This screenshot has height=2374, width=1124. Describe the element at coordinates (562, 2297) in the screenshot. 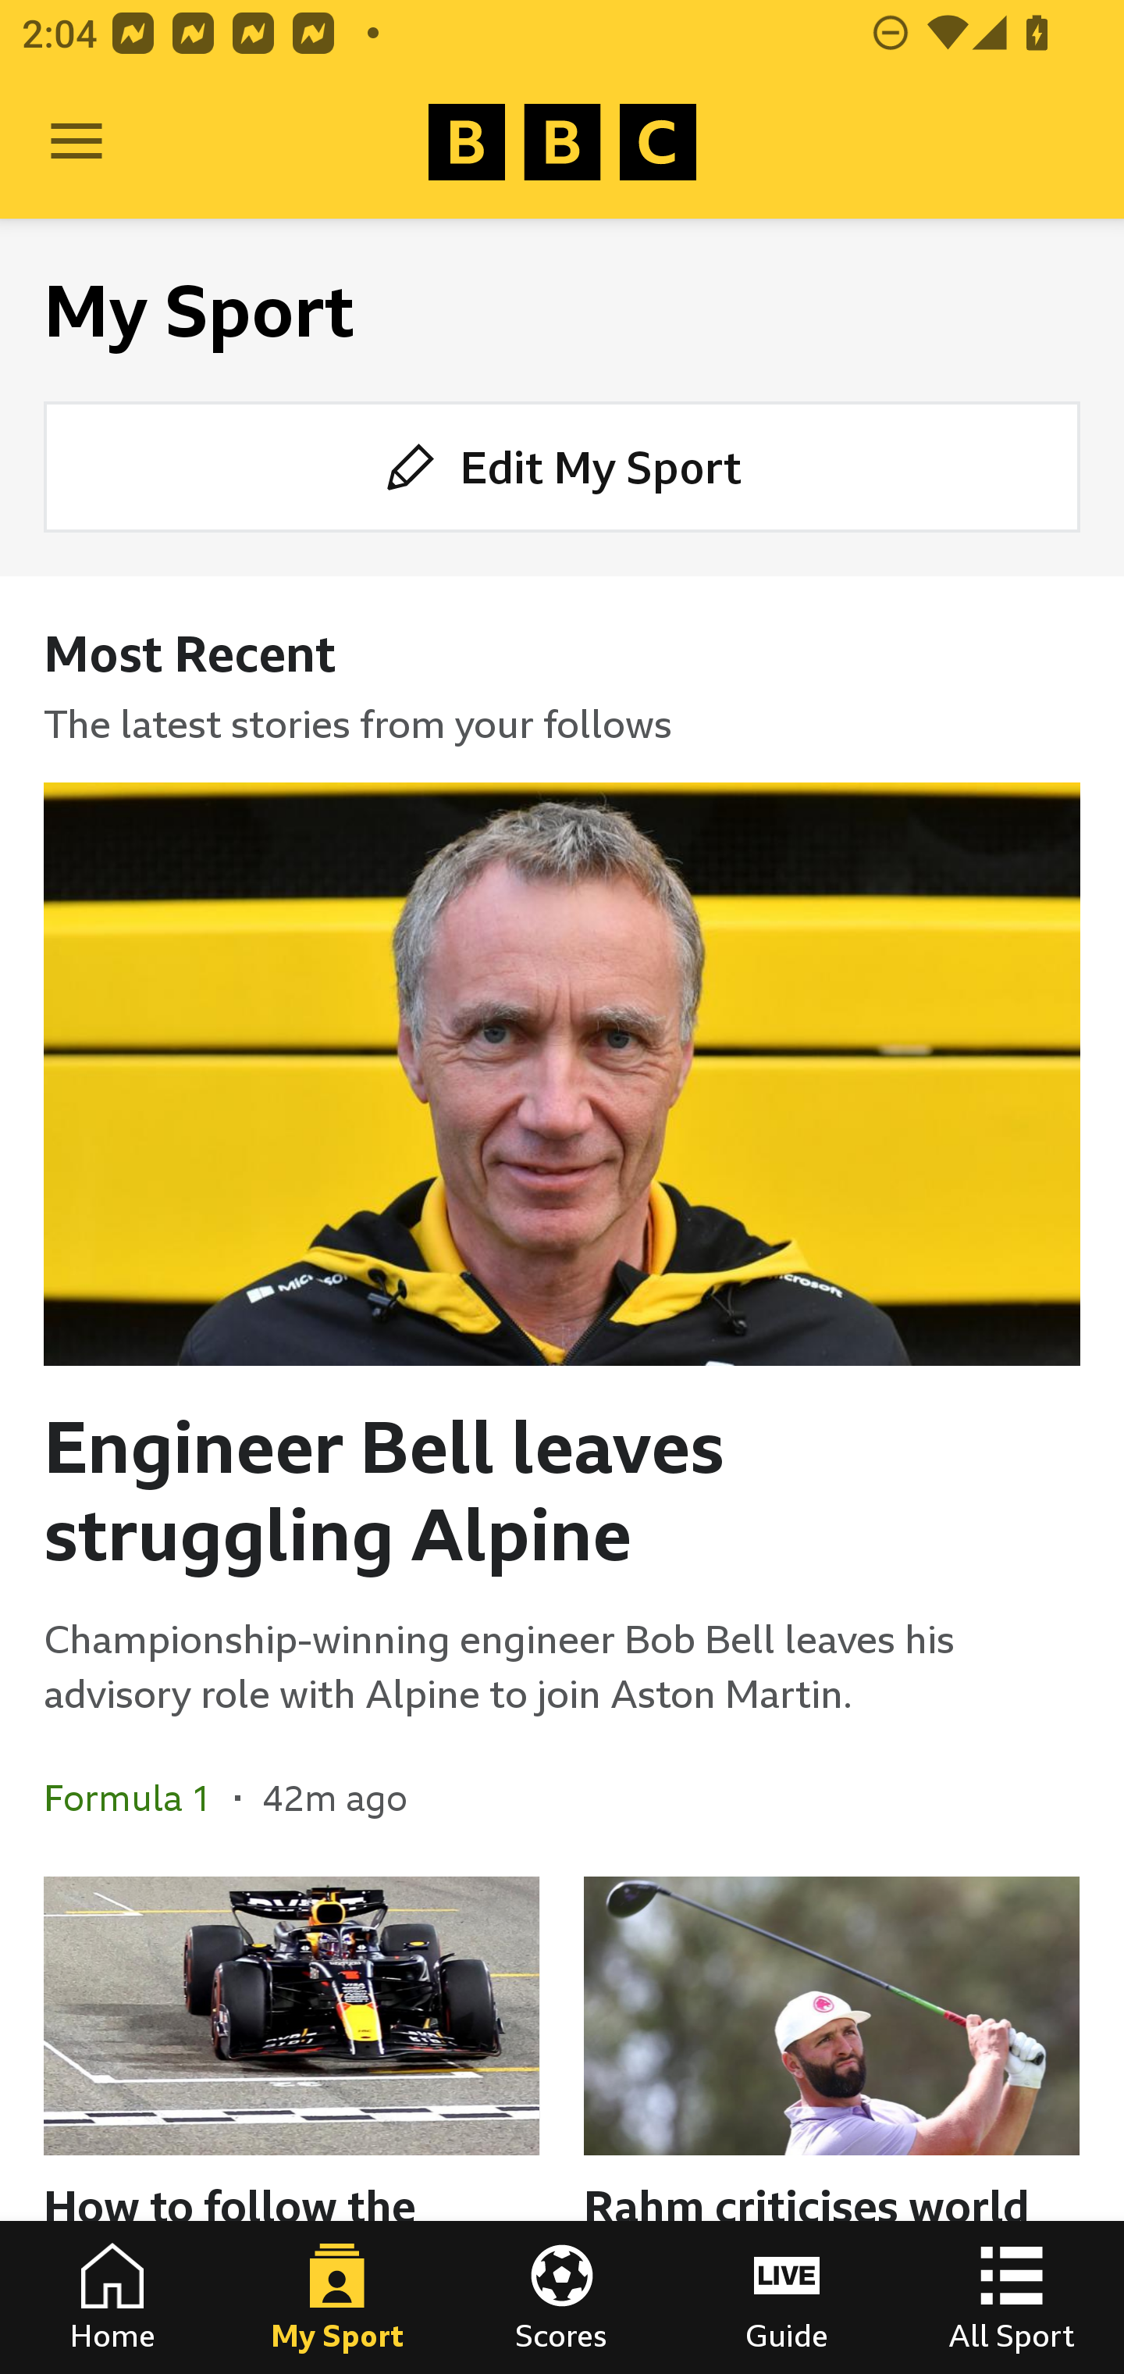

I see `Scores` at that location.